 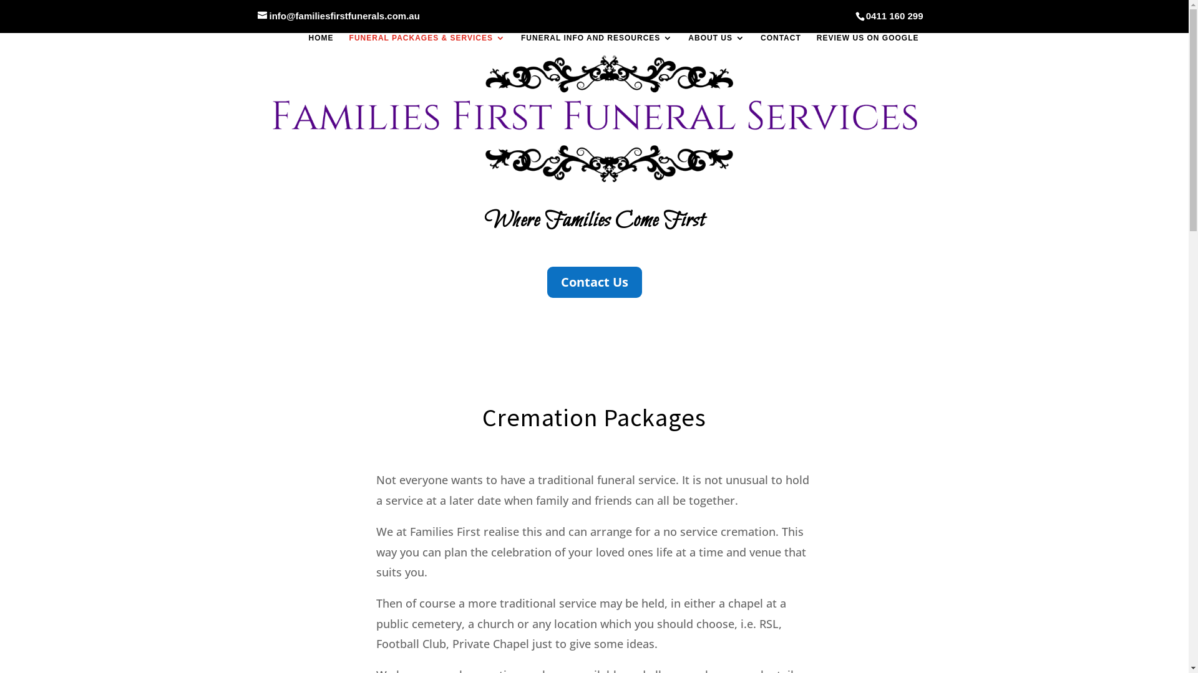 What do you see at coordinates (594, 118) in the screenshot?
I see `families-first-funeral-services-logo-landscape` at bounding box center [594, 118].